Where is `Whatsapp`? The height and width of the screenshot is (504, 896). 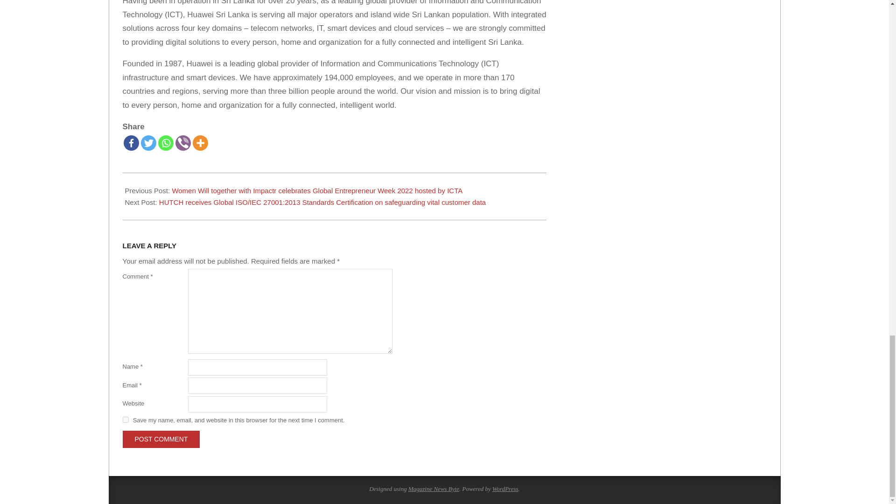
Whatsapp is located at coordinates (165, 142).